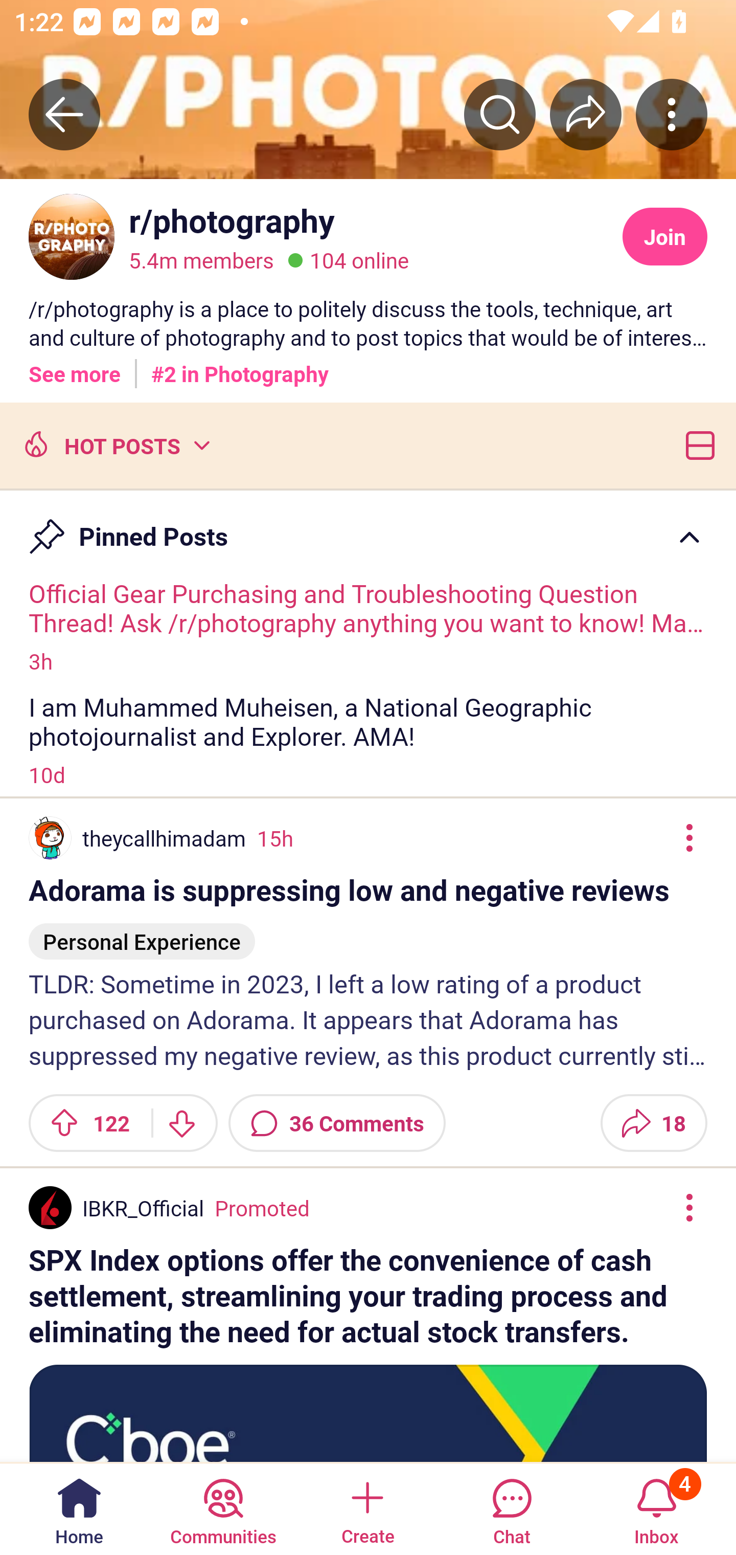 This screenshot has width=736, height=1555. What do you see at coordinates (79, 1508) in the screenshot?
I see `Home` at bounding box center [79, 1508].